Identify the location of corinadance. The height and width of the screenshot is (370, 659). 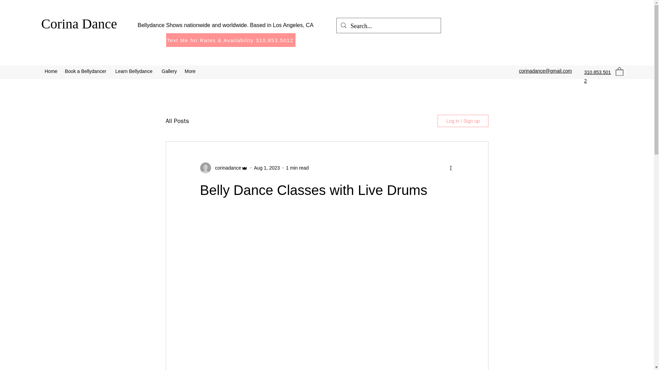
(226, 168).